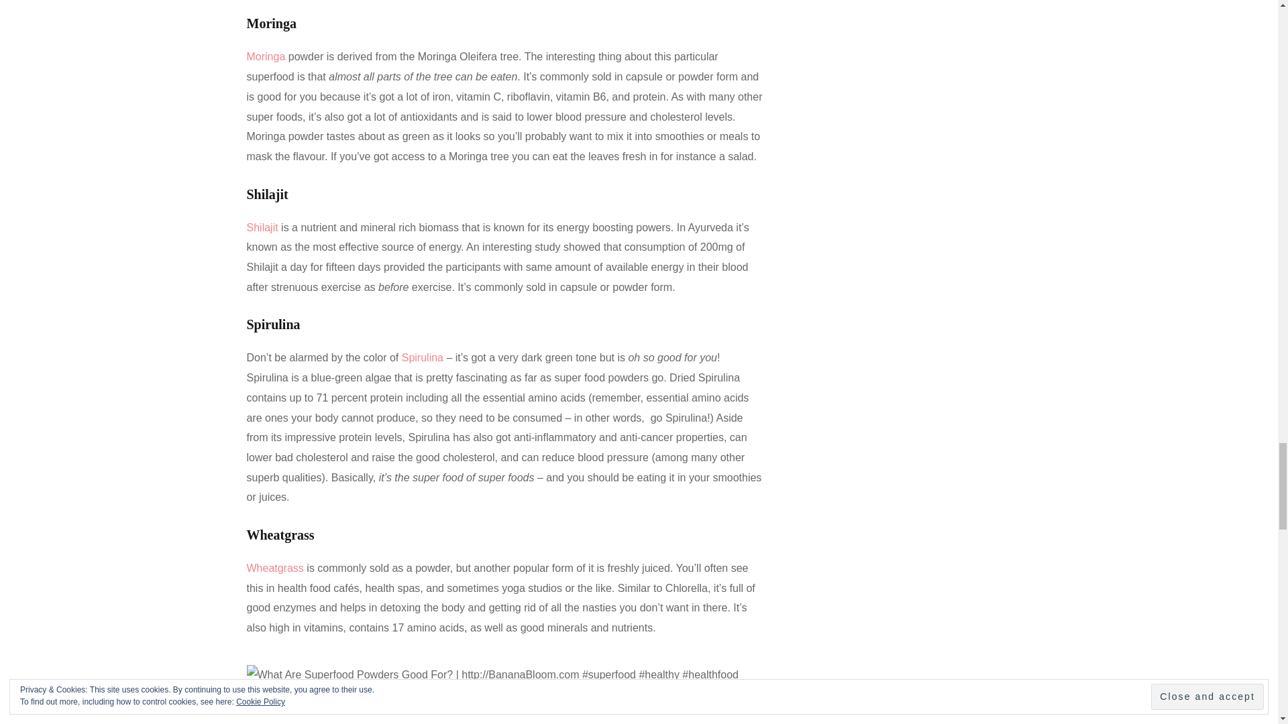  I want to click on Moringa, so click(266, 56).